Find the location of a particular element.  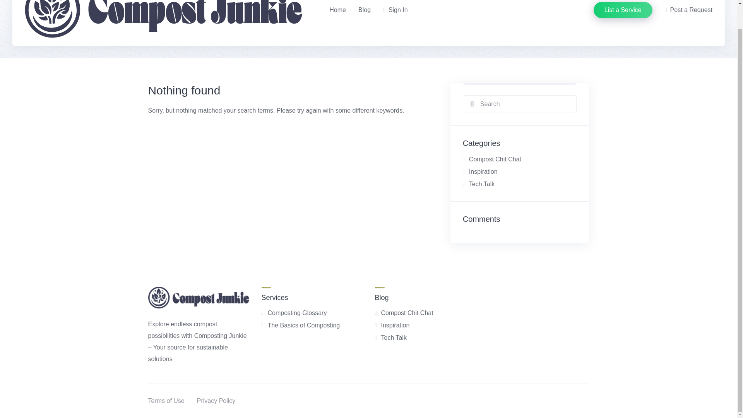

Inspiration is located at coordinates (395, 325).